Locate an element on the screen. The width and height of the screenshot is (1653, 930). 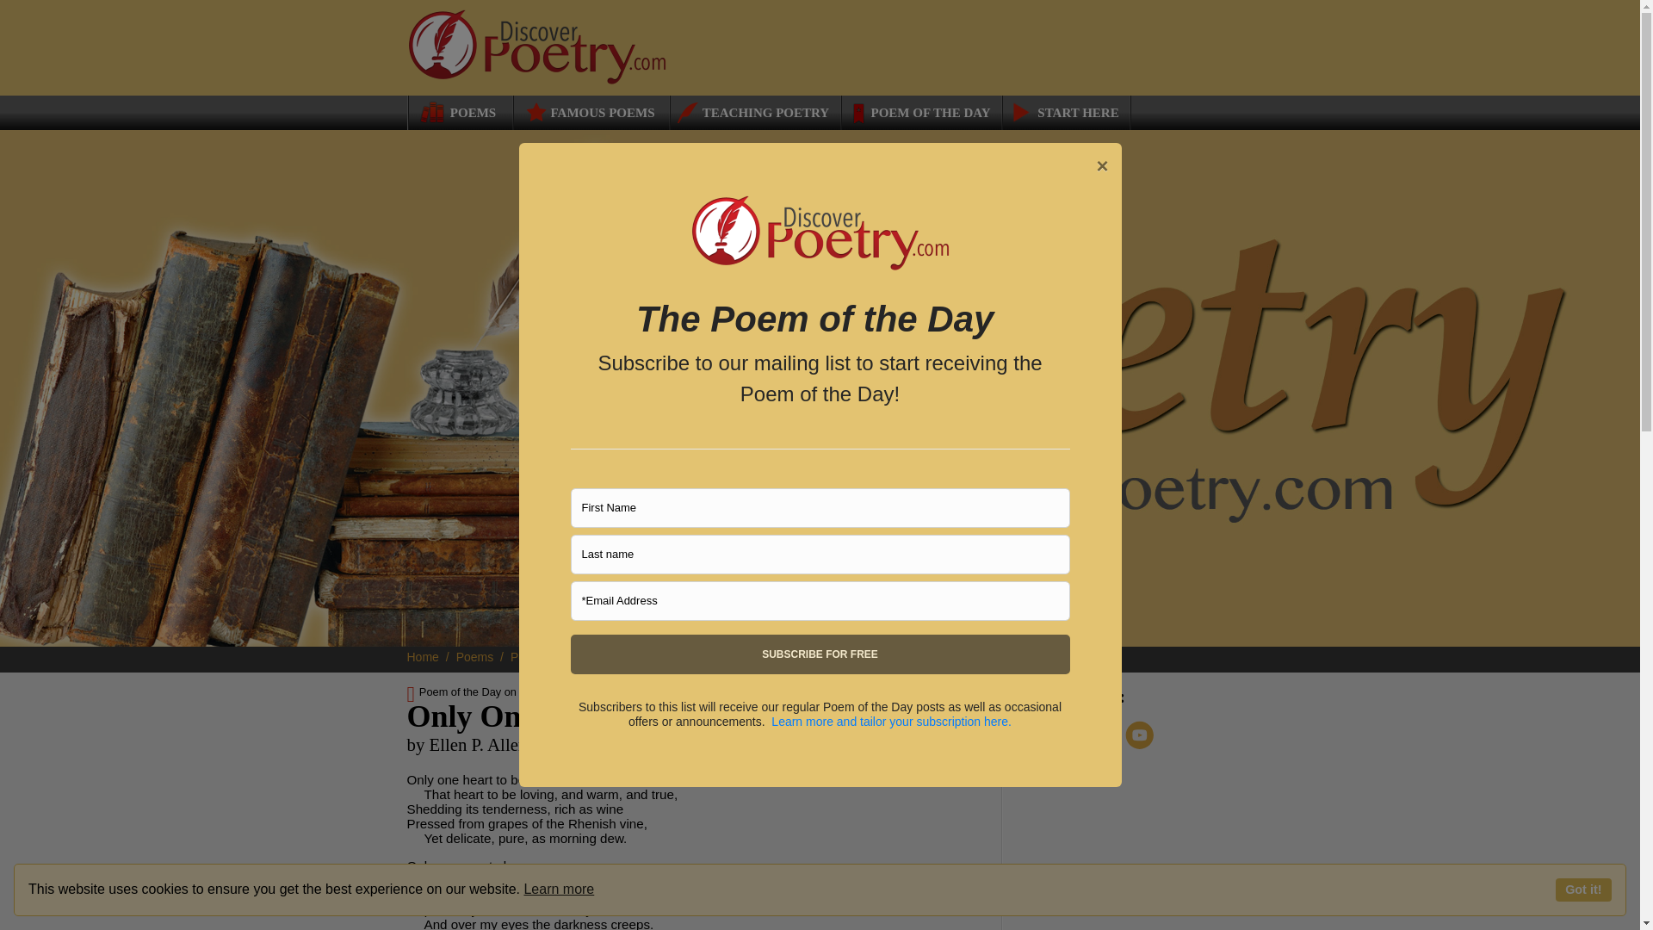
Poems is located at coordinates (481, 656).